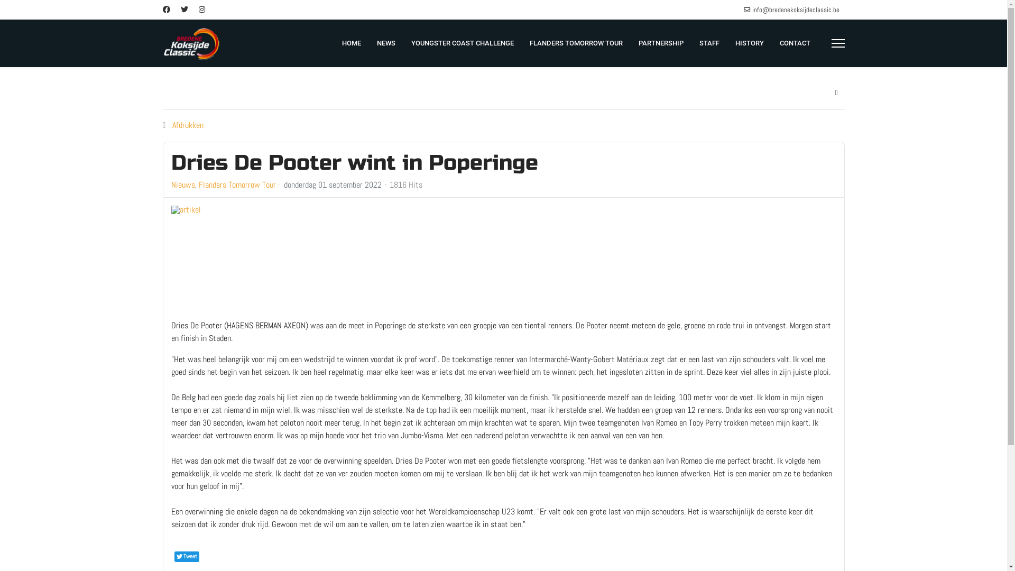  I want to click on FLANDERS TOMORROW TOUR, so click(576, 43).